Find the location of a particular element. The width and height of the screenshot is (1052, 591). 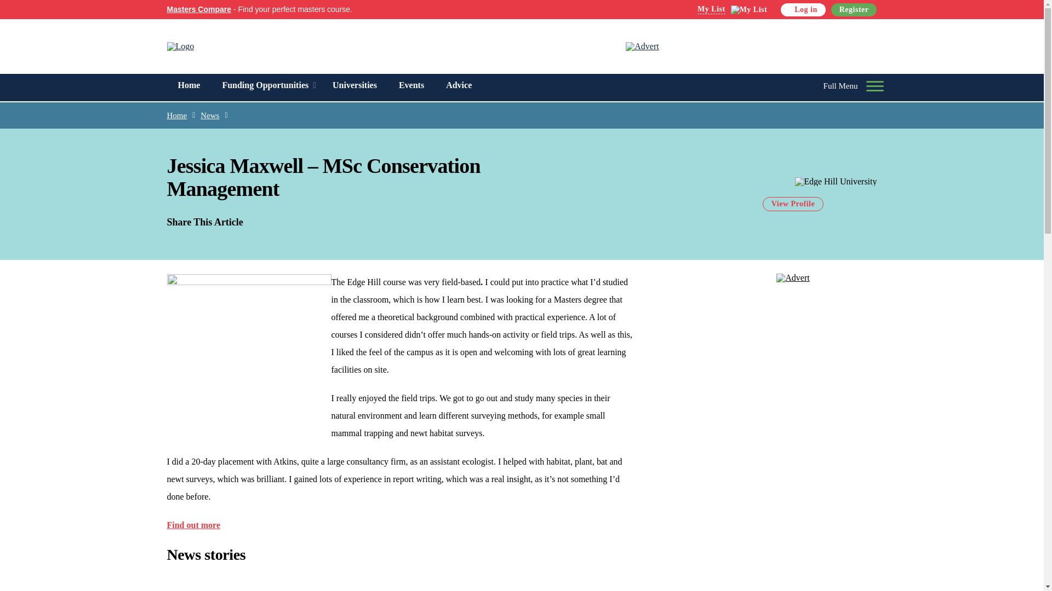

Home is located at coordinates (176, 115).